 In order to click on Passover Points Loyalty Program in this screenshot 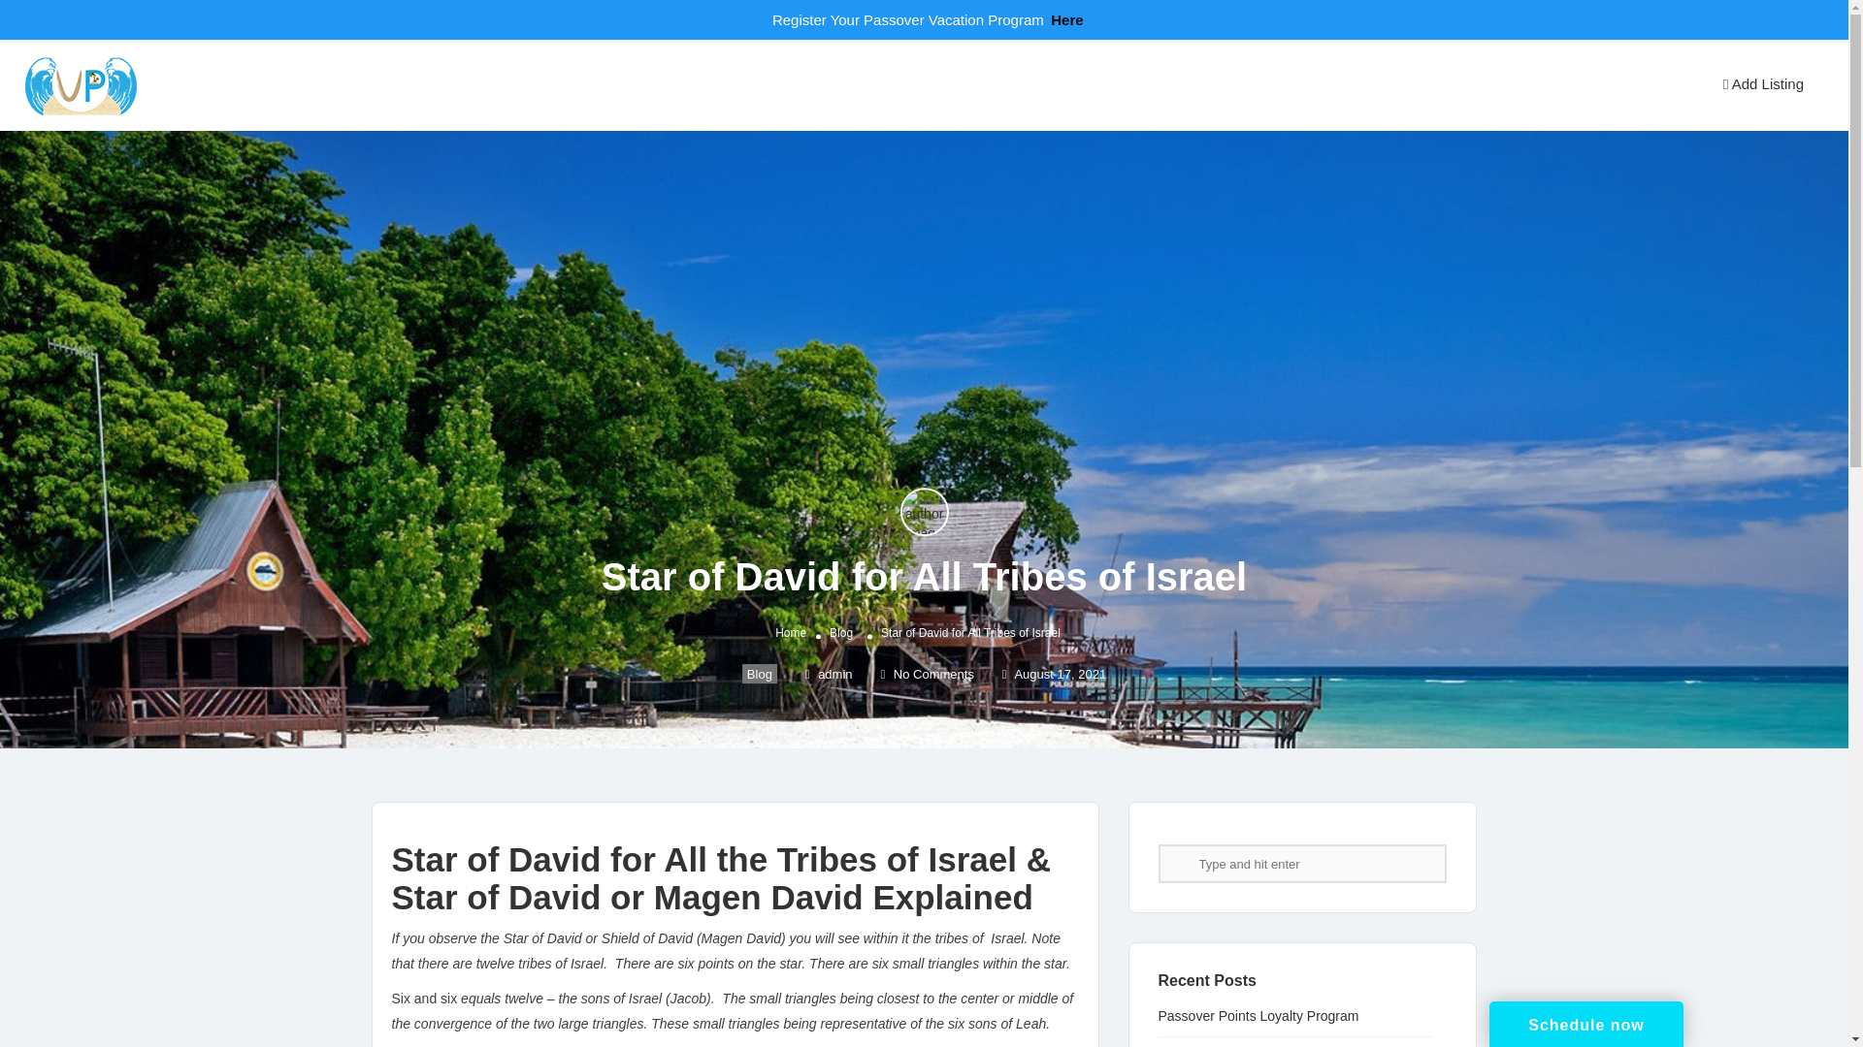, I will do `click(1268, 1016)`.